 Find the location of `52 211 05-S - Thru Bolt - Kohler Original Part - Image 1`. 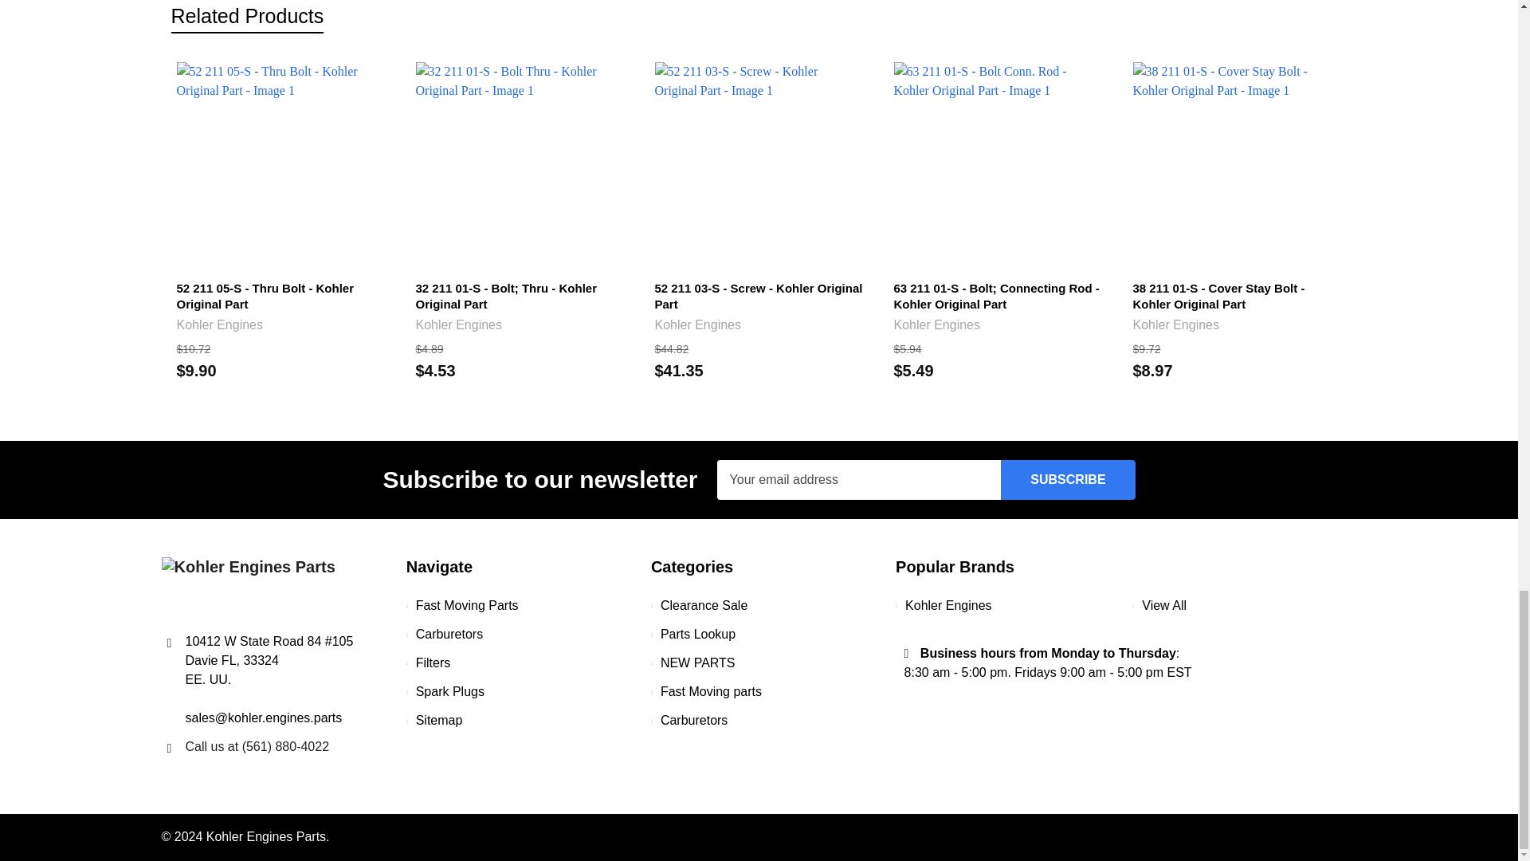

52 211 05-S - Thru Bolt - Kohler Original Part - Image 1 is located at coordinates (280, 166).